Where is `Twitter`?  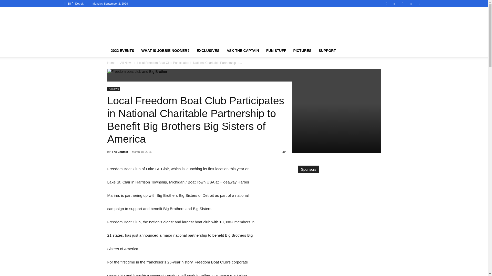 Twitter is located at coordinates (419, 4).